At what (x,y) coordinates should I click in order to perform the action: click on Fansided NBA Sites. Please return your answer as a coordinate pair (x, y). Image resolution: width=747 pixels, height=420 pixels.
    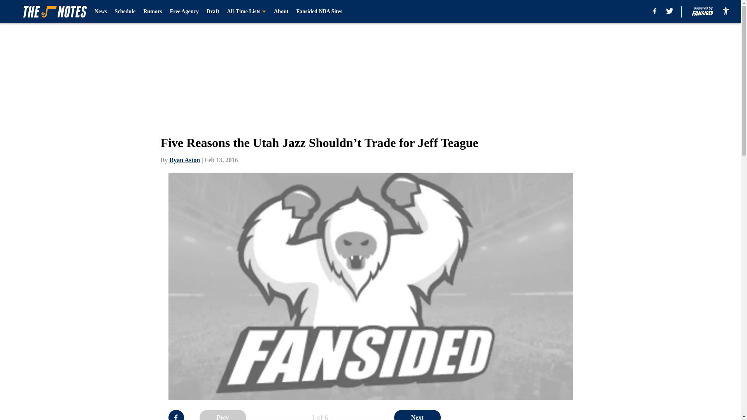
    Looking at the image, I should click on (319, 12).